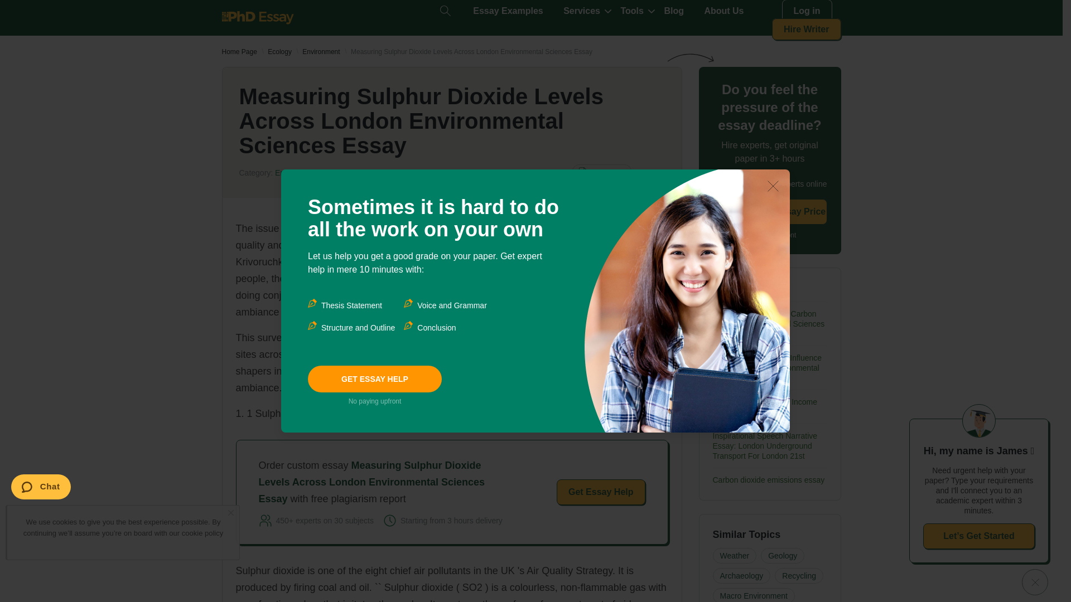  What do you see at coordinates (320, 52) in the screenshot?
I see `Environment` at bounding box center [320, 52].